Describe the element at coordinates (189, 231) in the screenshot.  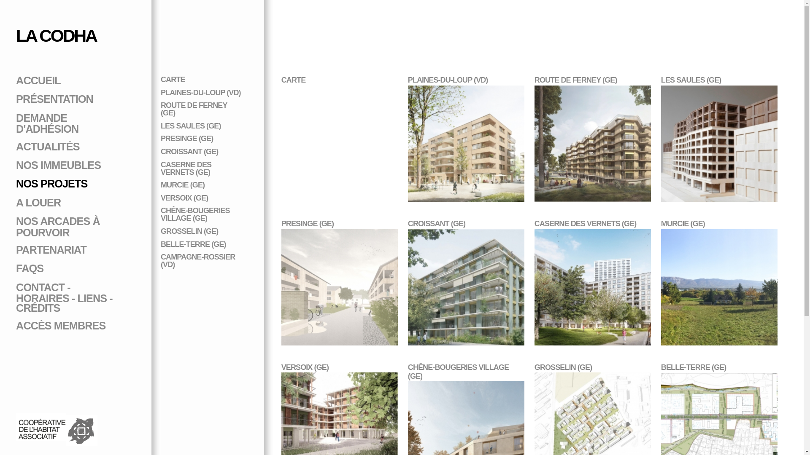
I see `GROSSELIN (GE)` at that location.